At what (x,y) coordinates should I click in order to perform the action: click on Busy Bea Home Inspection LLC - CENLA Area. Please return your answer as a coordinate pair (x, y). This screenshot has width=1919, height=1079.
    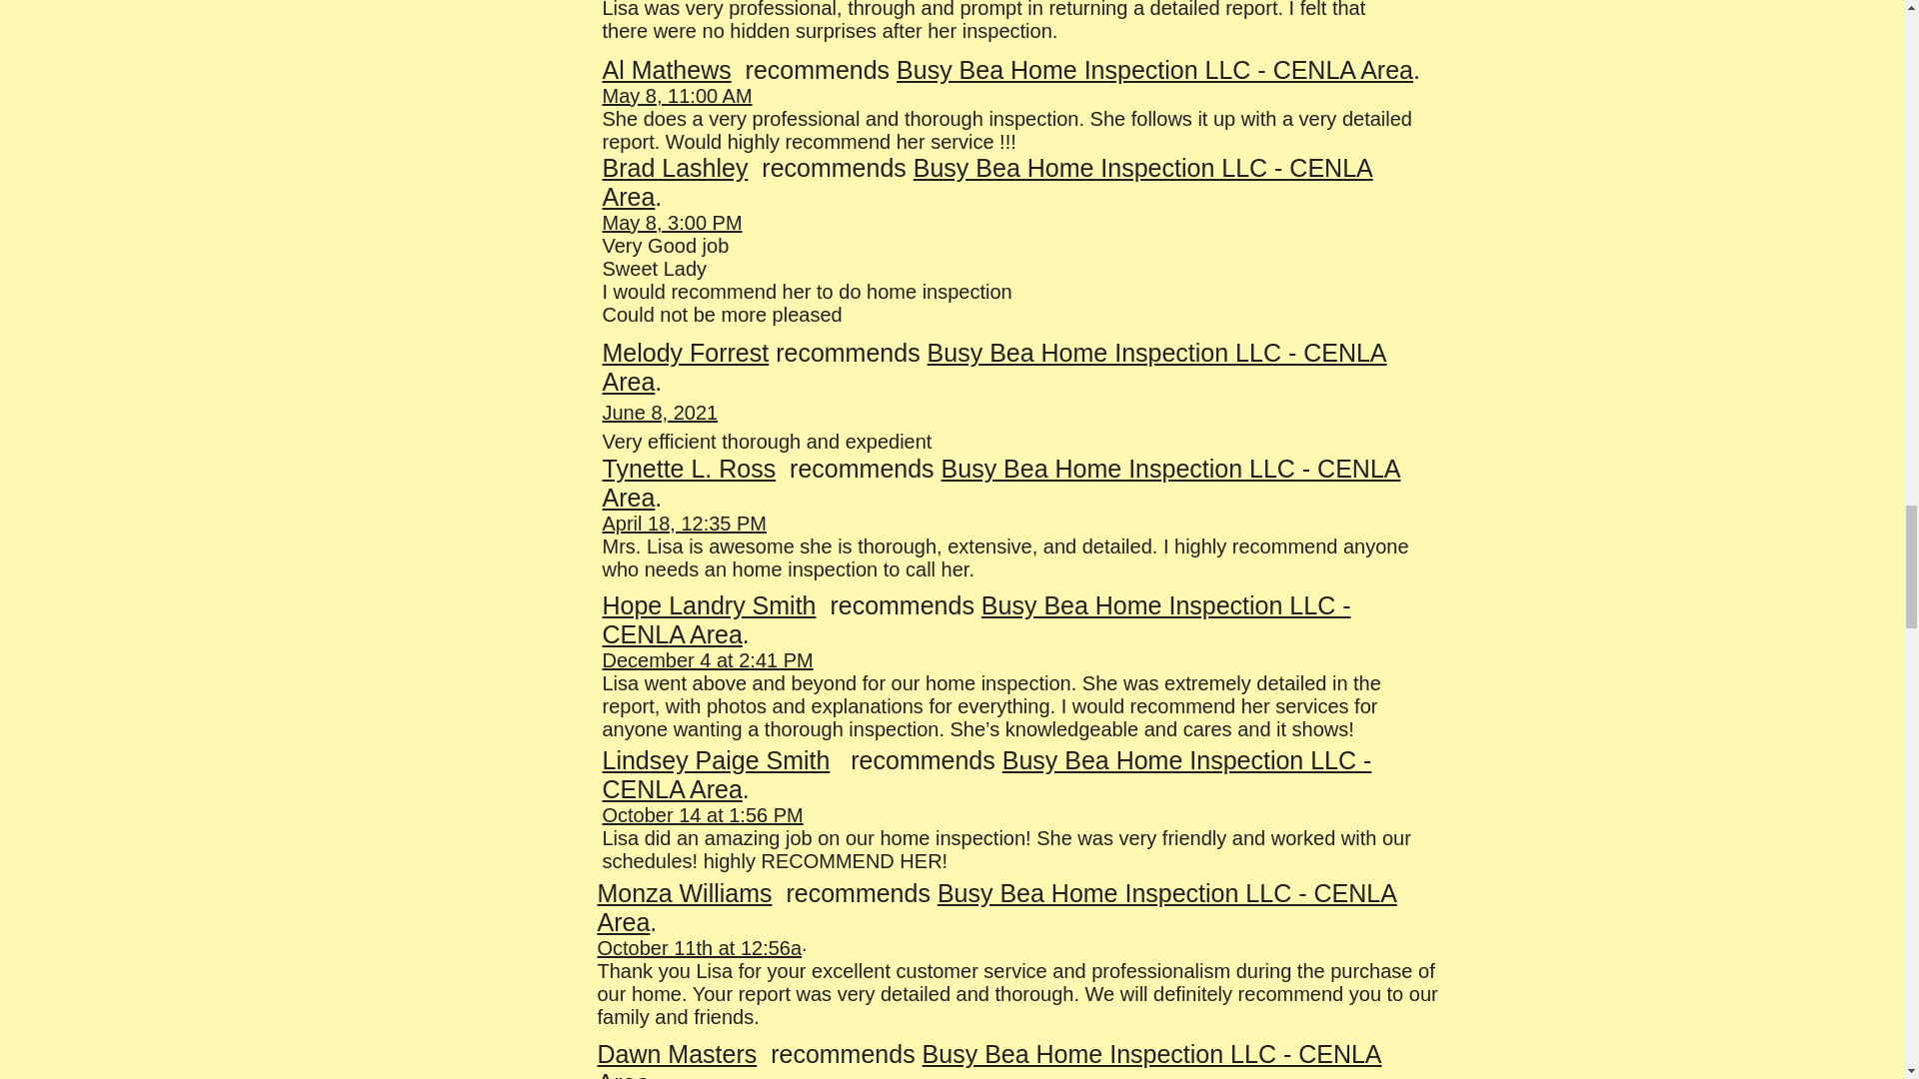
    Looking at the image, I should click on (1153, 70).